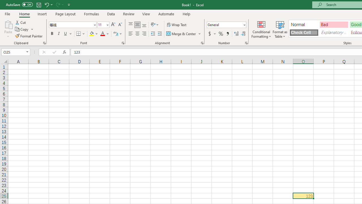 The image size is (362, 204). What do you see at coordinates (212, 34) in the screenshot?
I see `Accounting Number Format` at bounding box center [212, 34].